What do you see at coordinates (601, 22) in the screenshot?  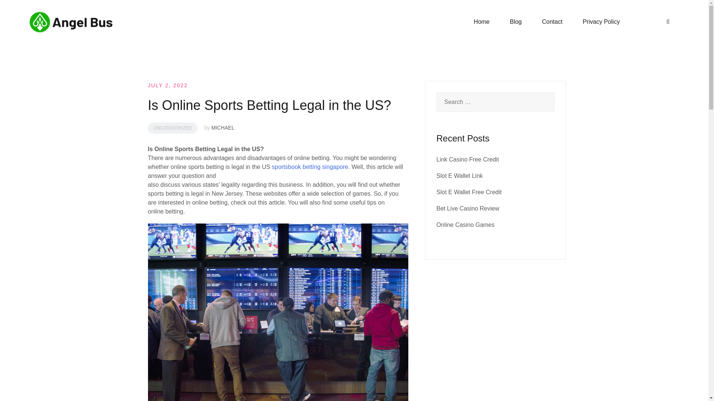 I see `Privacy Policy` at bounding box center [601, 22].